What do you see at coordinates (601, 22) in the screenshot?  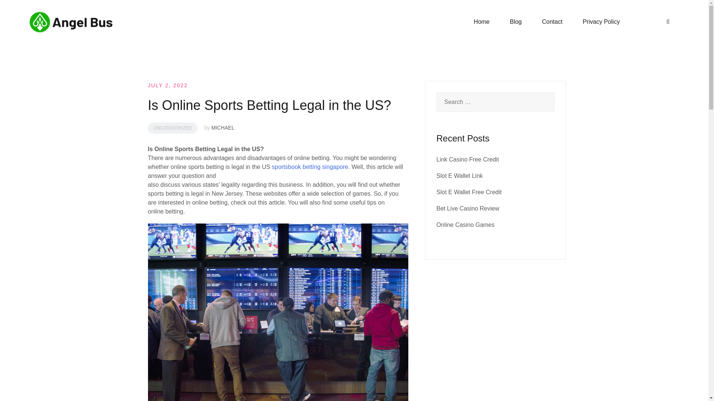 I see `Privacy Policy` at bounding box center [601, 22].